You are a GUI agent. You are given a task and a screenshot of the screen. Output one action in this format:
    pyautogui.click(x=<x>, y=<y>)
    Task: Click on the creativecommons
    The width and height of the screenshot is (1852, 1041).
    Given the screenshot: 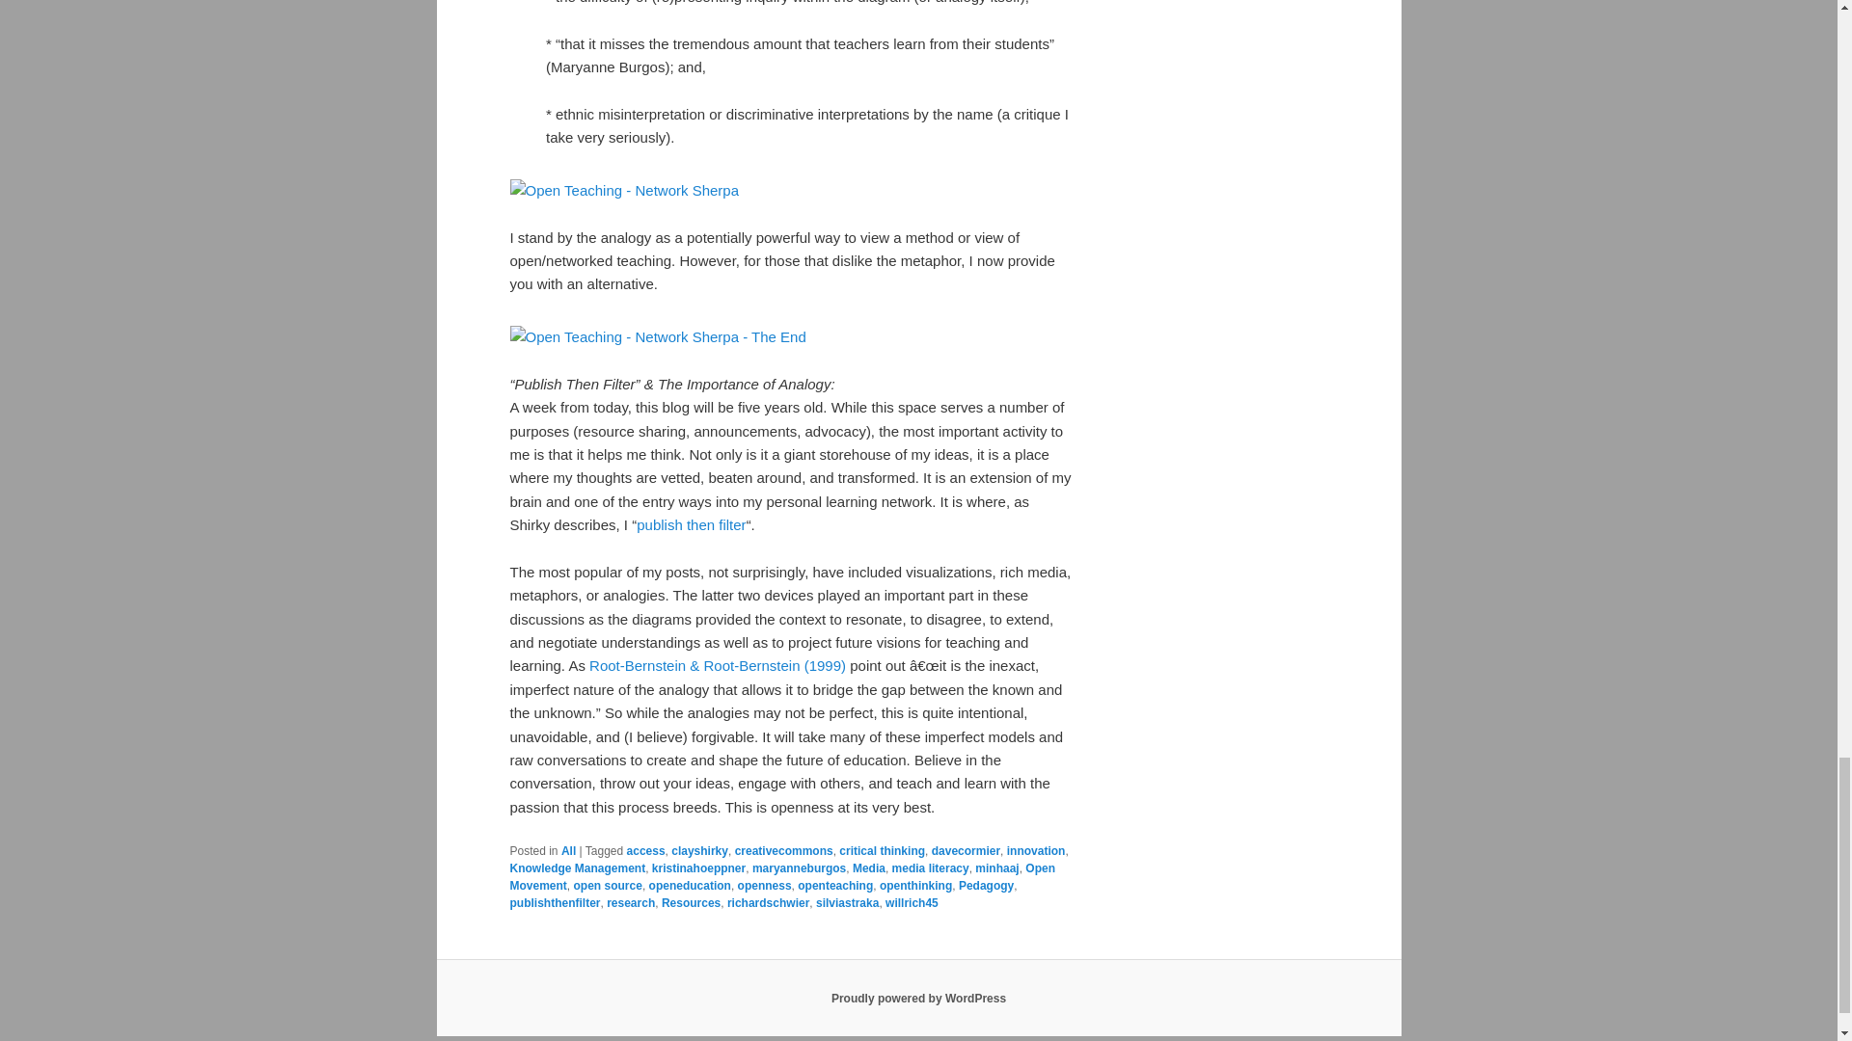 What is the action you would take?
    pyautogui.click(x=784, y=850)
    